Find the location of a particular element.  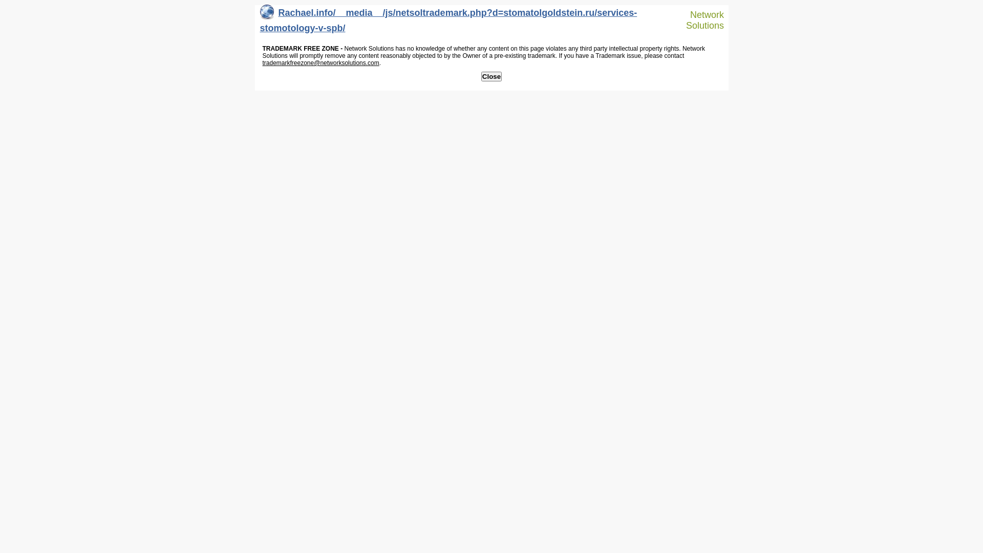

Network Solutions is located at coordinates (700, 20).